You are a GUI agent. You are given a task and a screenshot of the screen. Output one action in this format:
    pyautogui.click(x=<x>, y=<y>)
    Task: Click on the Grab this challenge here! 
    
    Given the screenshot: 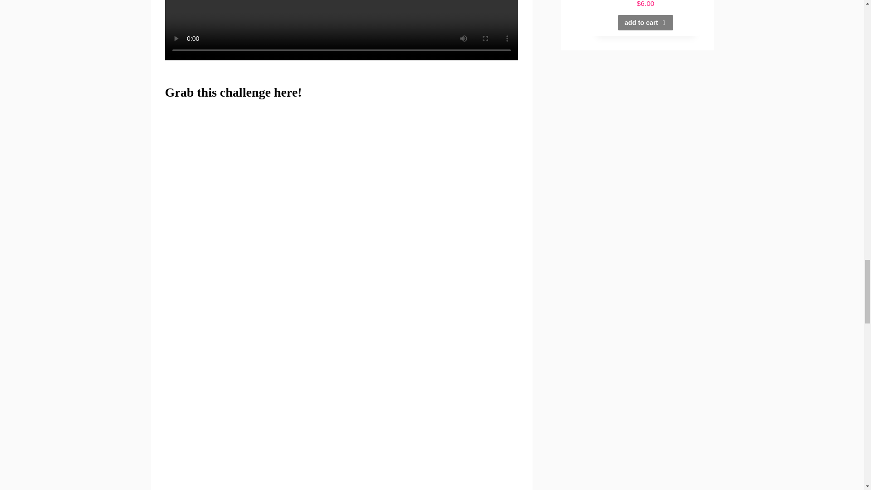 What is the action you would take?
    pyautogui.click(x=235, y=92)
    